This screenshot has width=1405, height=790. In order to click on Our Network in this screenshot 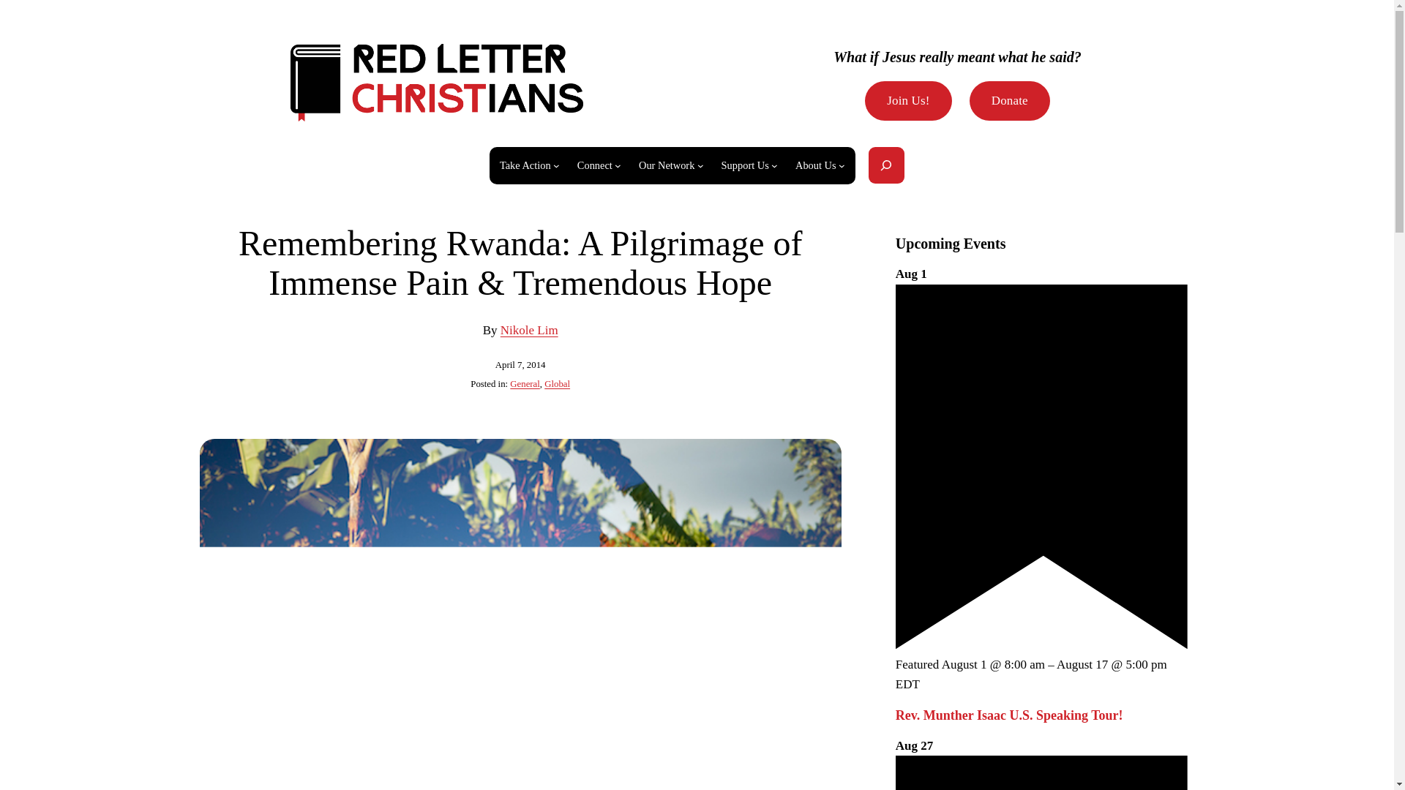, I will do `click(666, 165)`.